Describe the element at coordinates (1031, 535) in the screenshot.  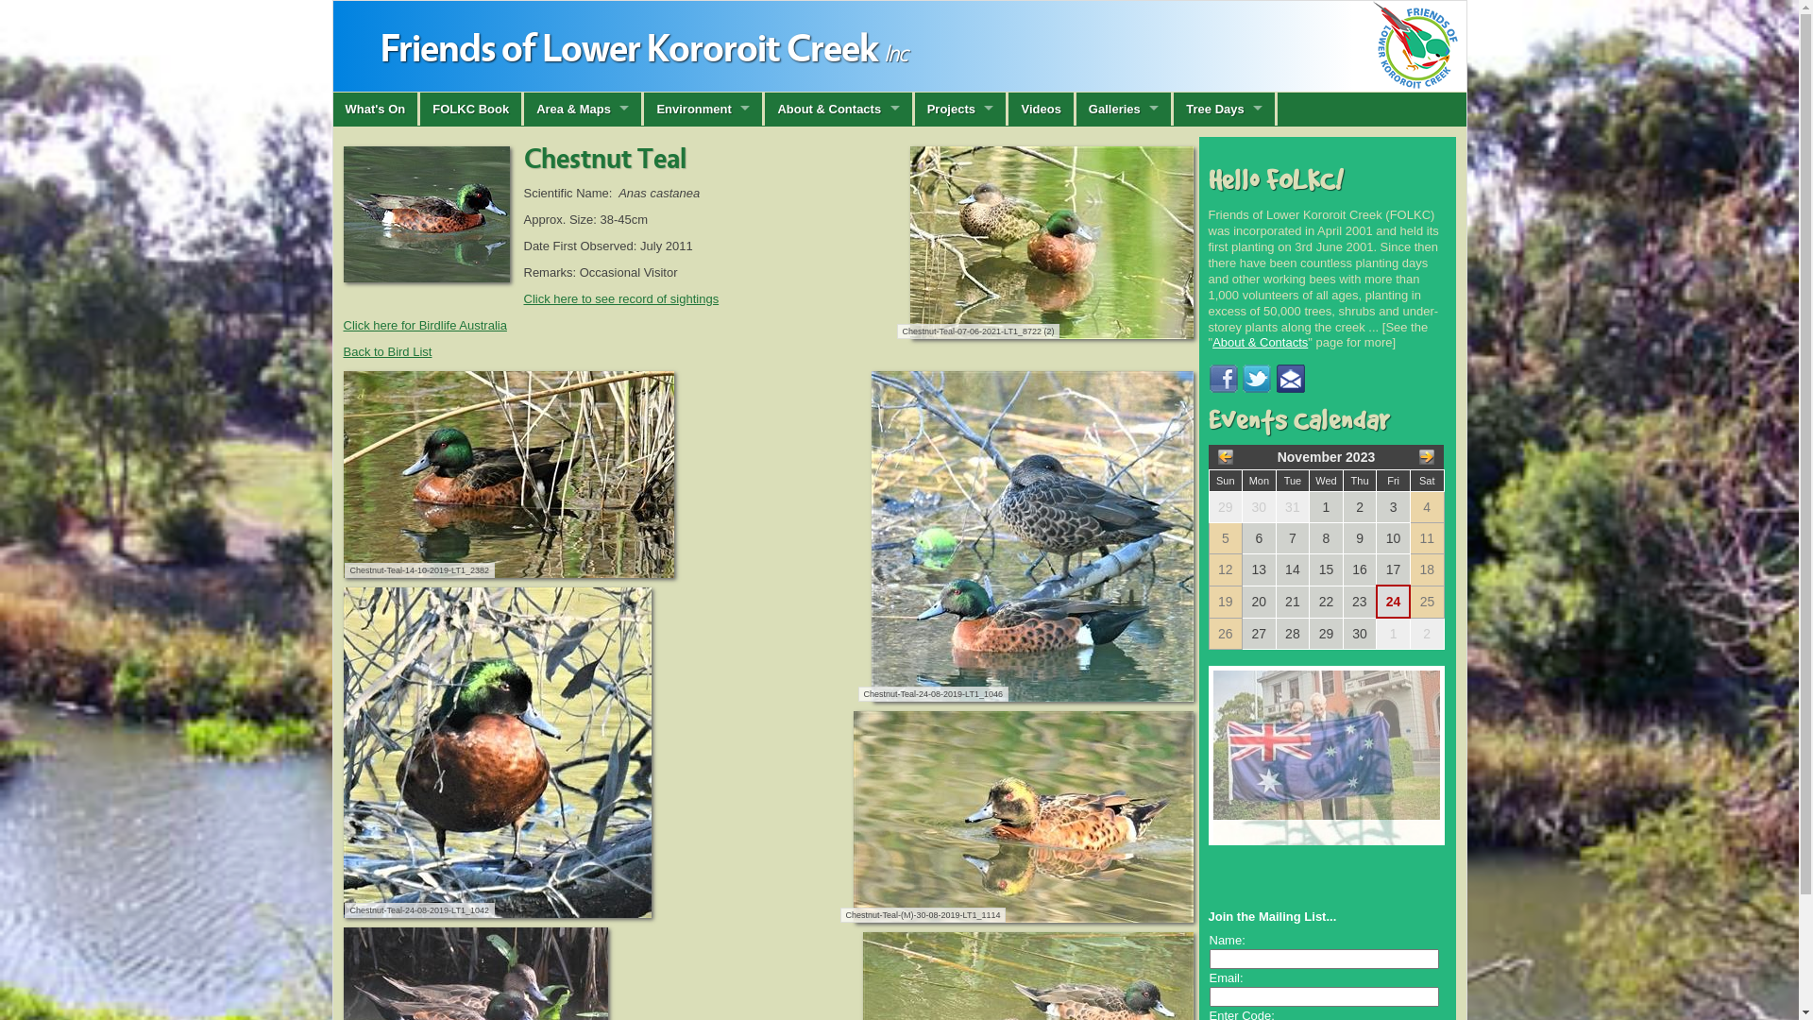
I see `Chestnut-Teal-24-08-2019-LT1_1046` at that location.